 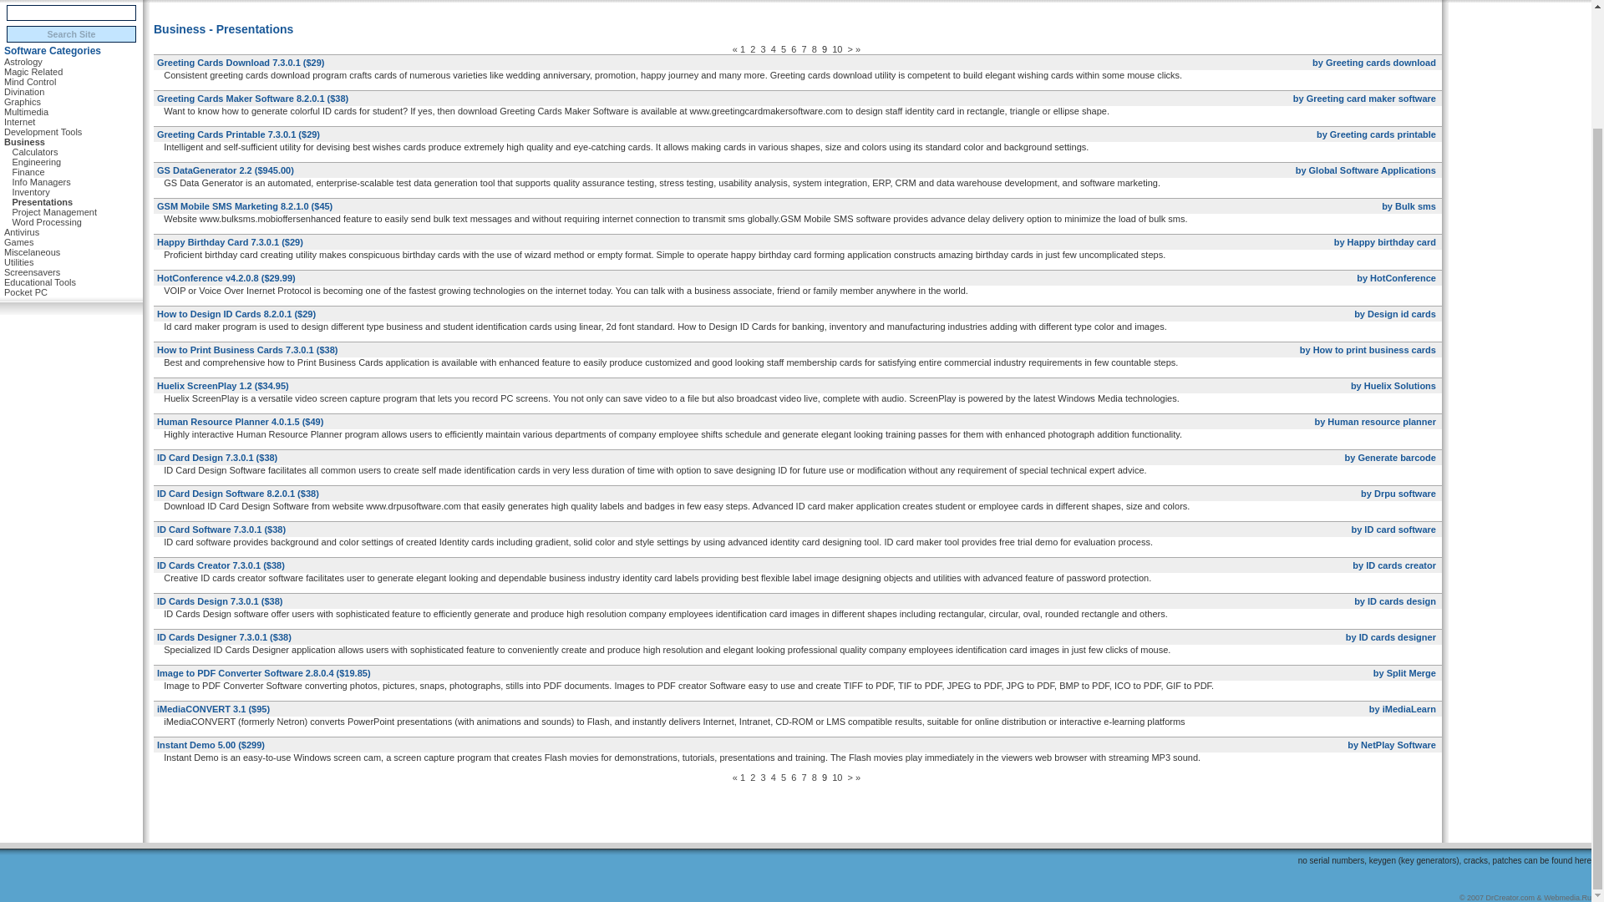 What do you see at coordinates (23, 62) in the screenshot?
I see `Astrology` at bounding box center [23, 62].